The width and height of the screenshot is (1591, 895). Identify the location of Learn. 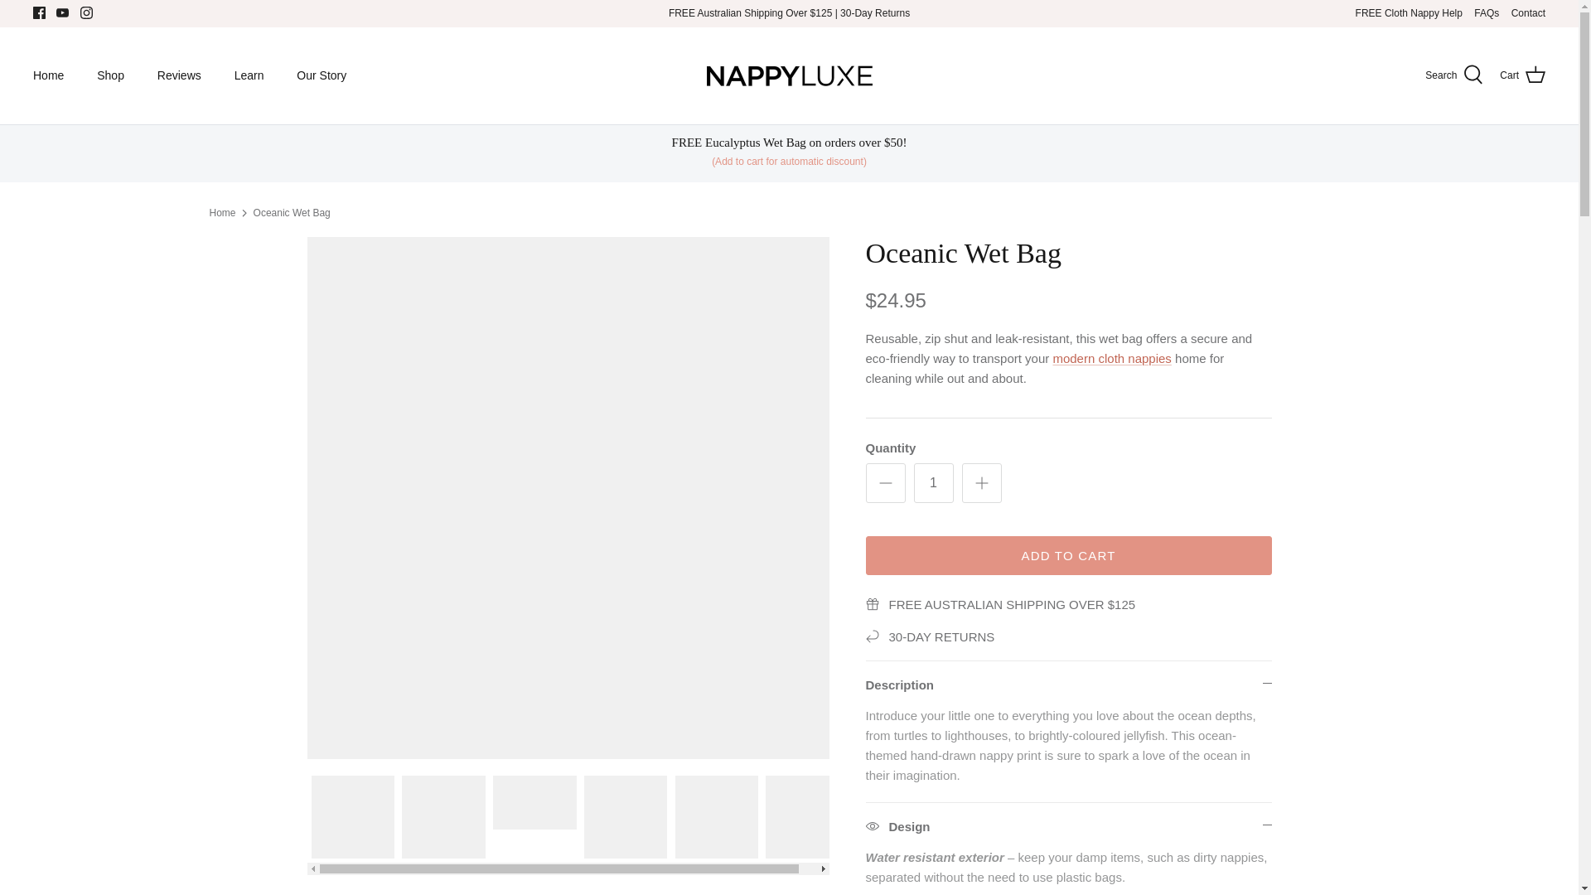
(249, 76).